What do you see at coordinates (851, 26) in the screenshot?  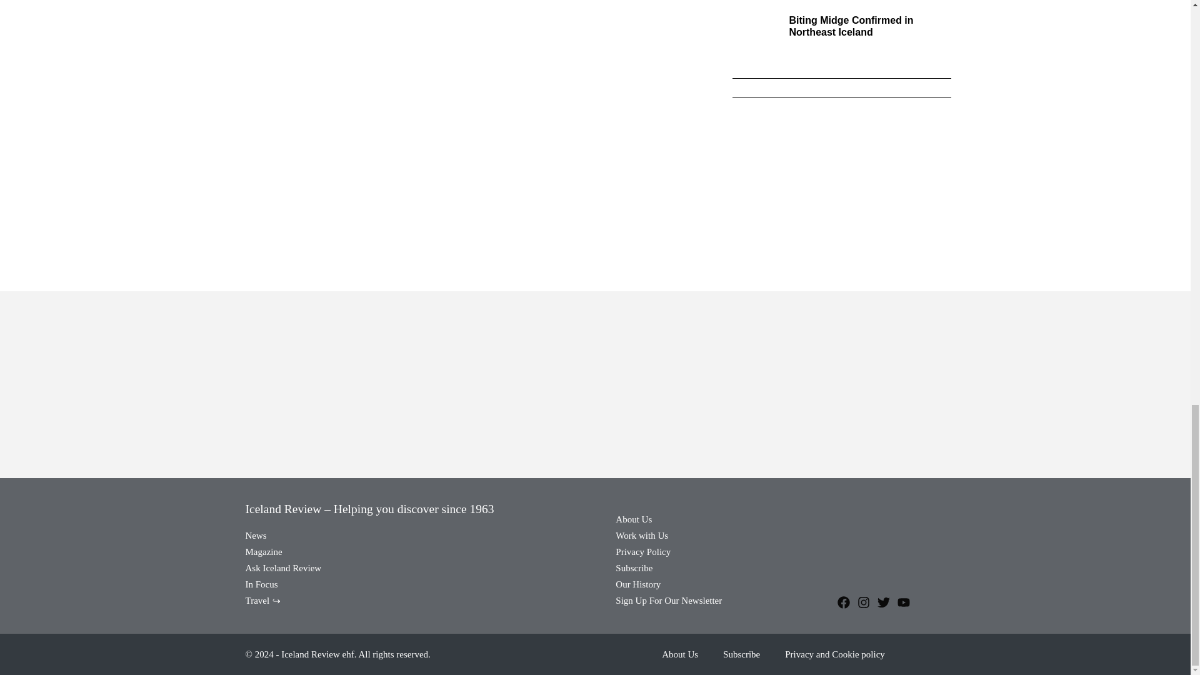 I see `Biting Midge Confirmed in Northeast Iceland` at bounding box center [851, 26].